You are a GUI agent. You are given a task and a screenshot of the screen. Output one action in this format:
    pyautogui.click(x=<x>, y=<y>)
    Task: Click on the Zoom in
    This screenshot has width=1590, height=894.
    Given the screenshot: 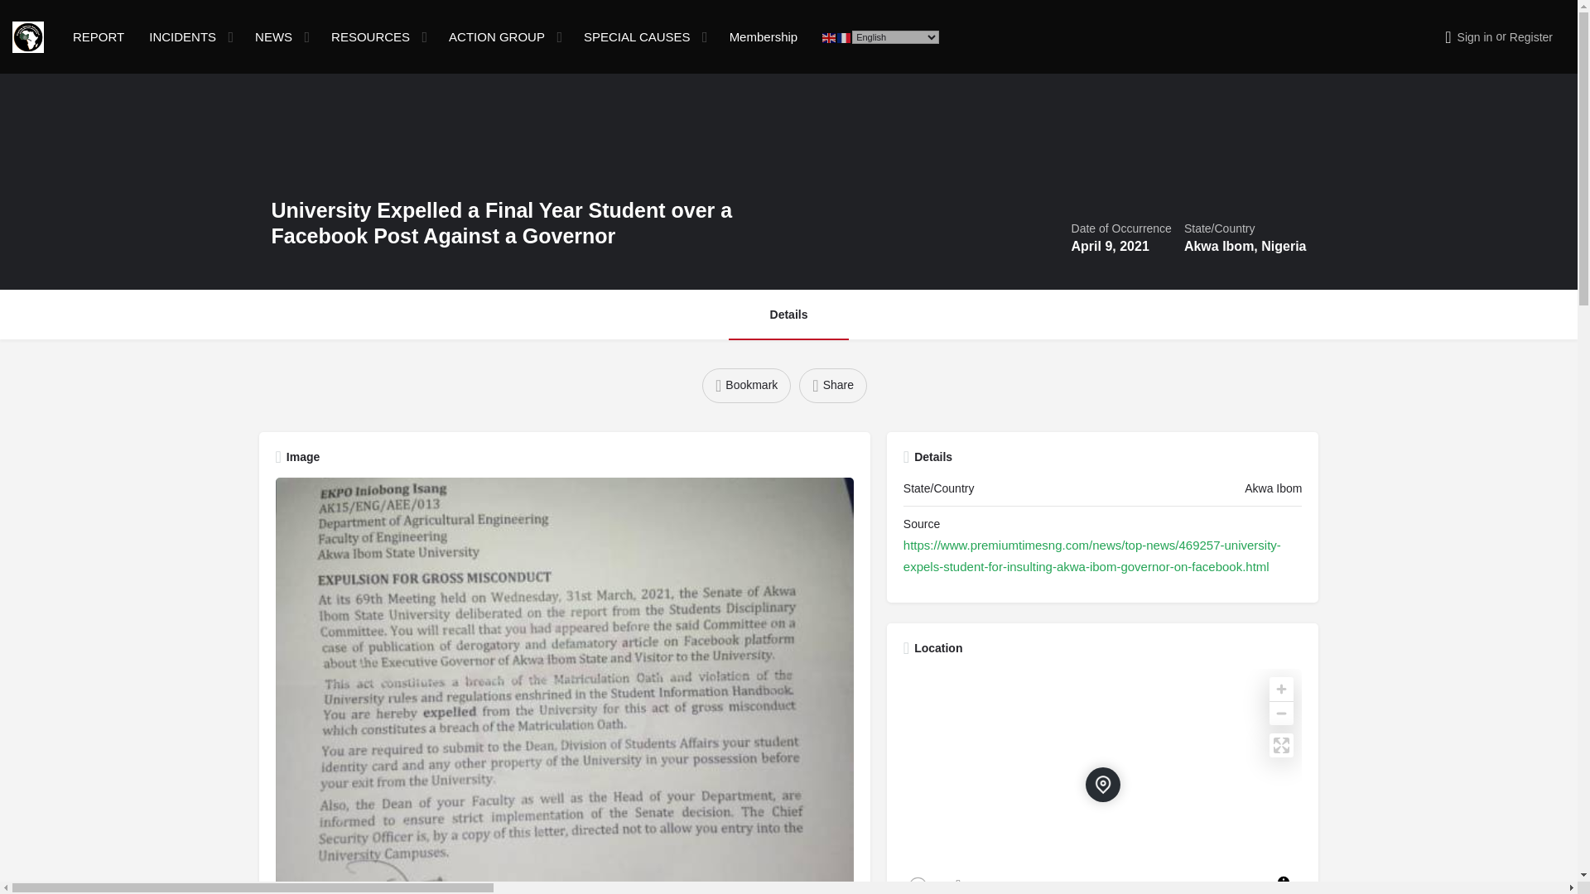 What is the action you would take?
    pyautogui.click(x=1281, y=689)
    